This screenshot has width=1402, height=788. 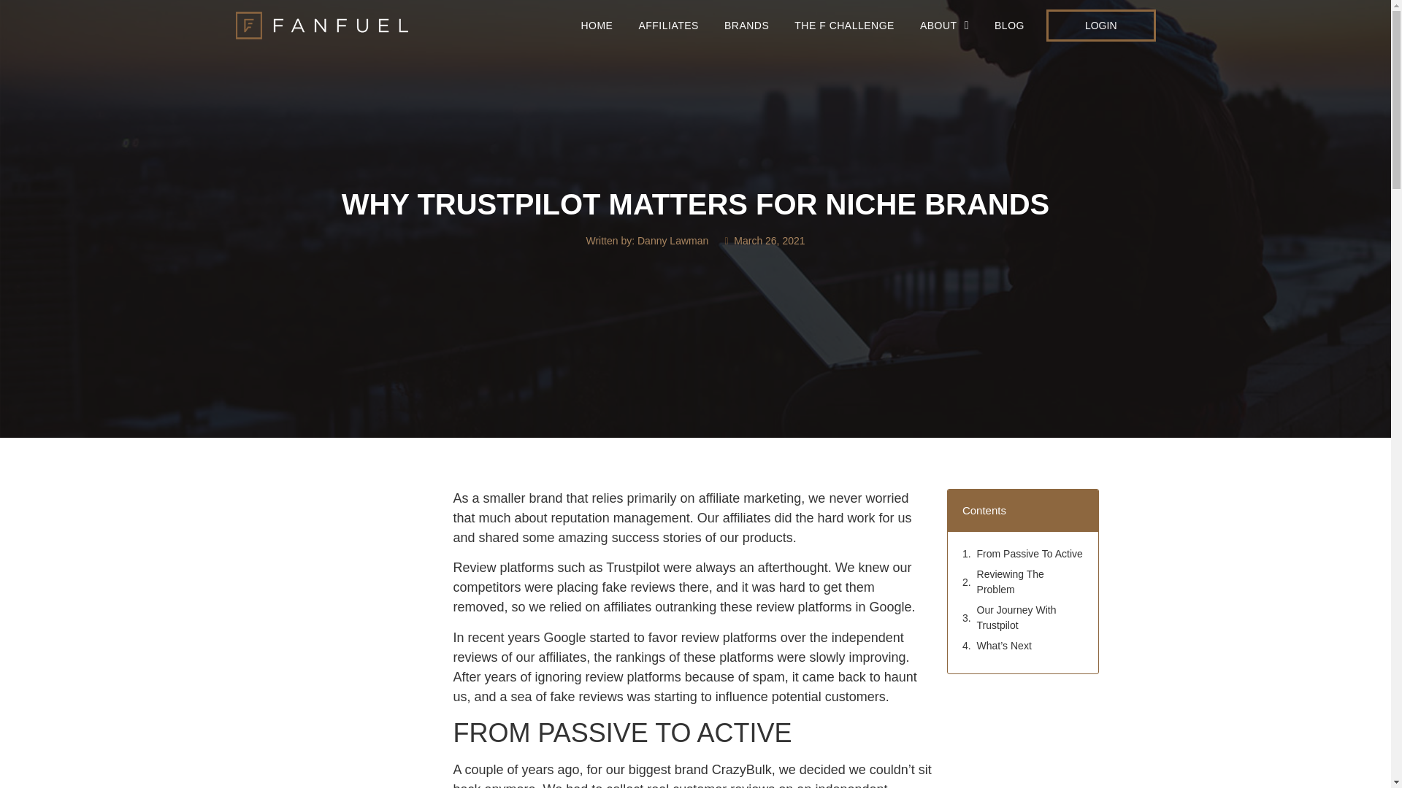 I want to click on LOGIN, so click(x=1100, y=25).